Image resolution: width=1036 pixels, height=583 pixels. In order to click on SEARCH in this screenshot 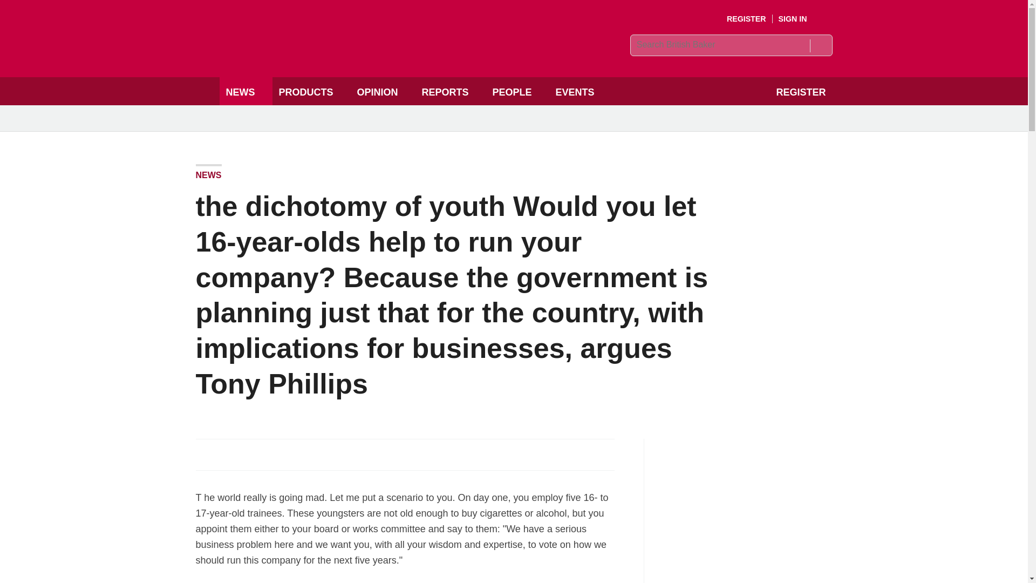, I will do `click(821, 45)`.